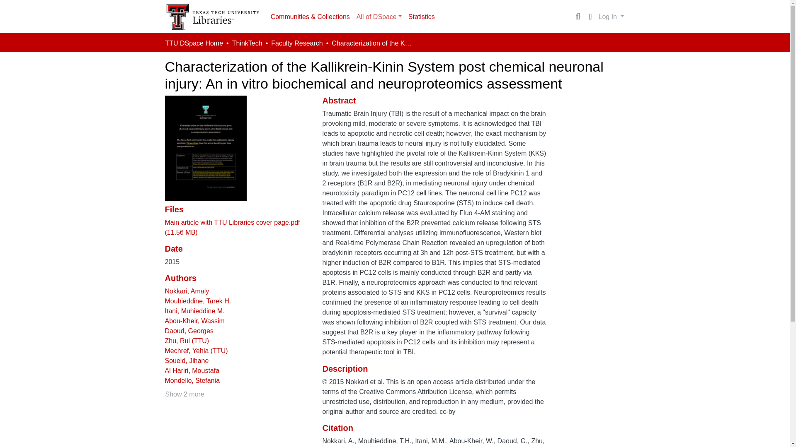 The width and height of the screenshot is (796, 447). Describe the element at coordinates (194, 43) in the screenshot. I see `TTU DSpace Home` at that location.